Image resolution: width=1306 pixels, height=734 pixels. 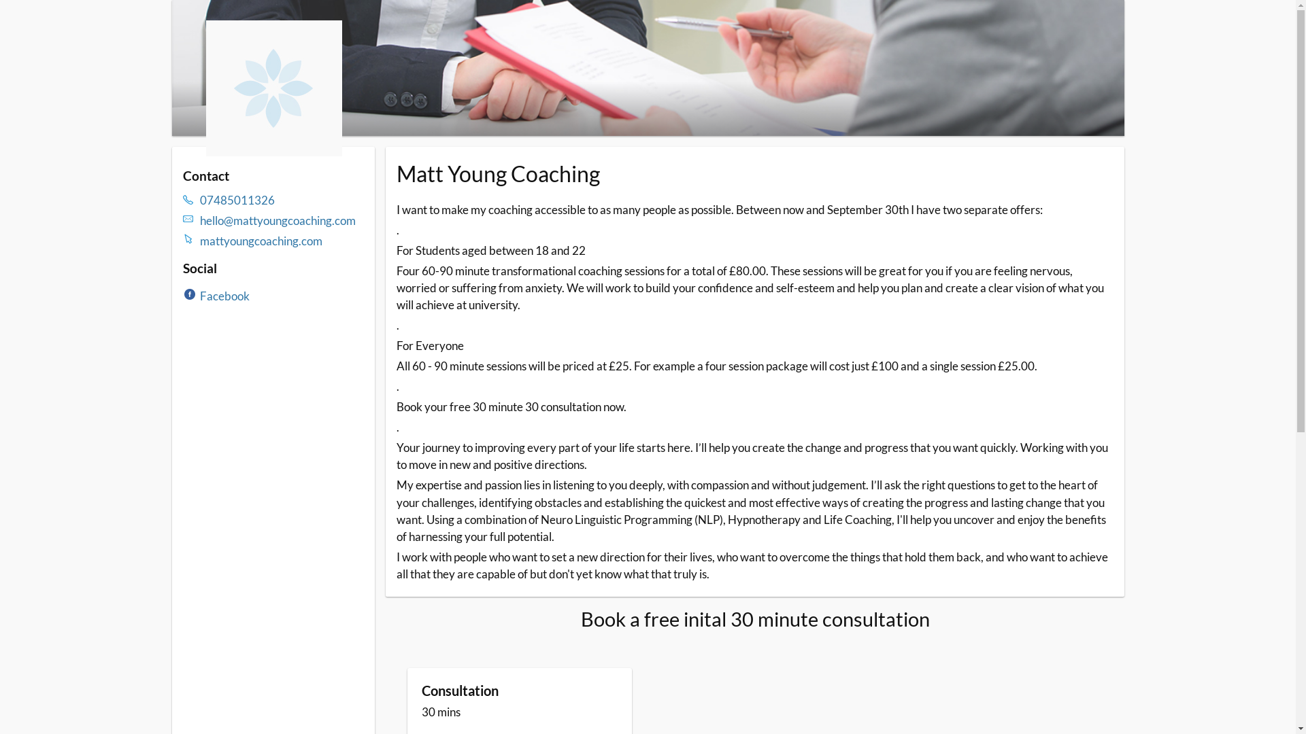 What do you see at coordinates (282, 220) in the screenshot?
I see `hello@mattyoungcoaching.com` at bounding box center [282, 220].